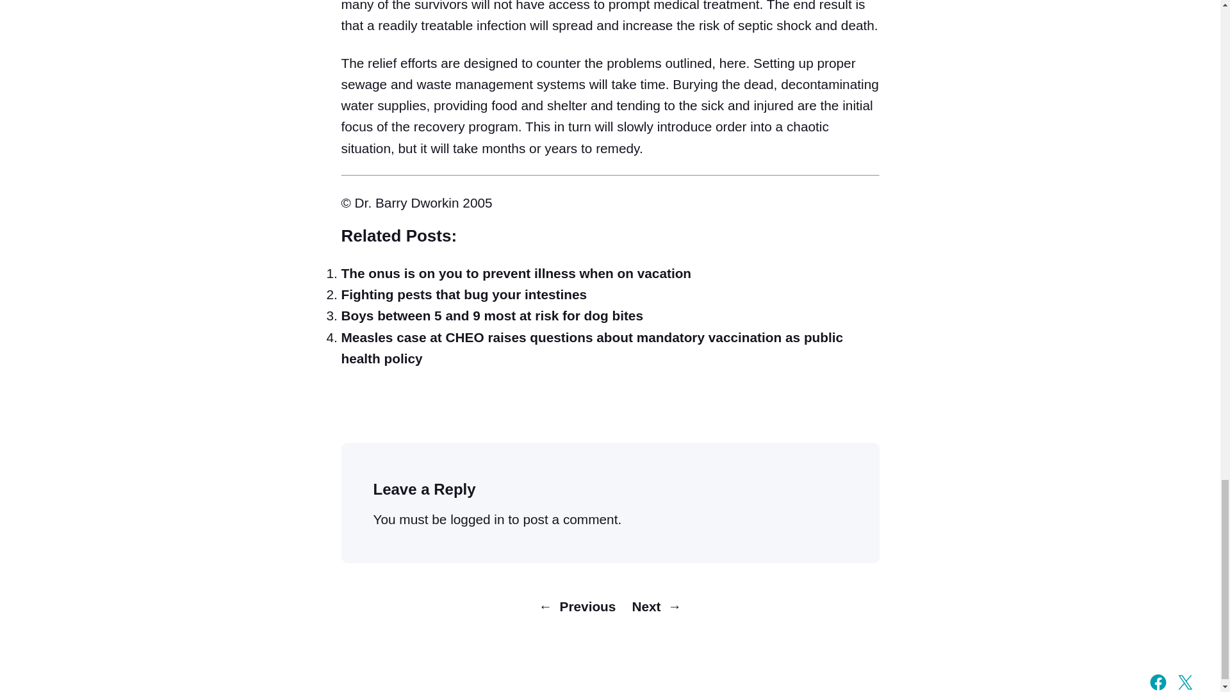  I want to click on Boys between 5 and 9 most at risk for dog bites, so click(492, 315).